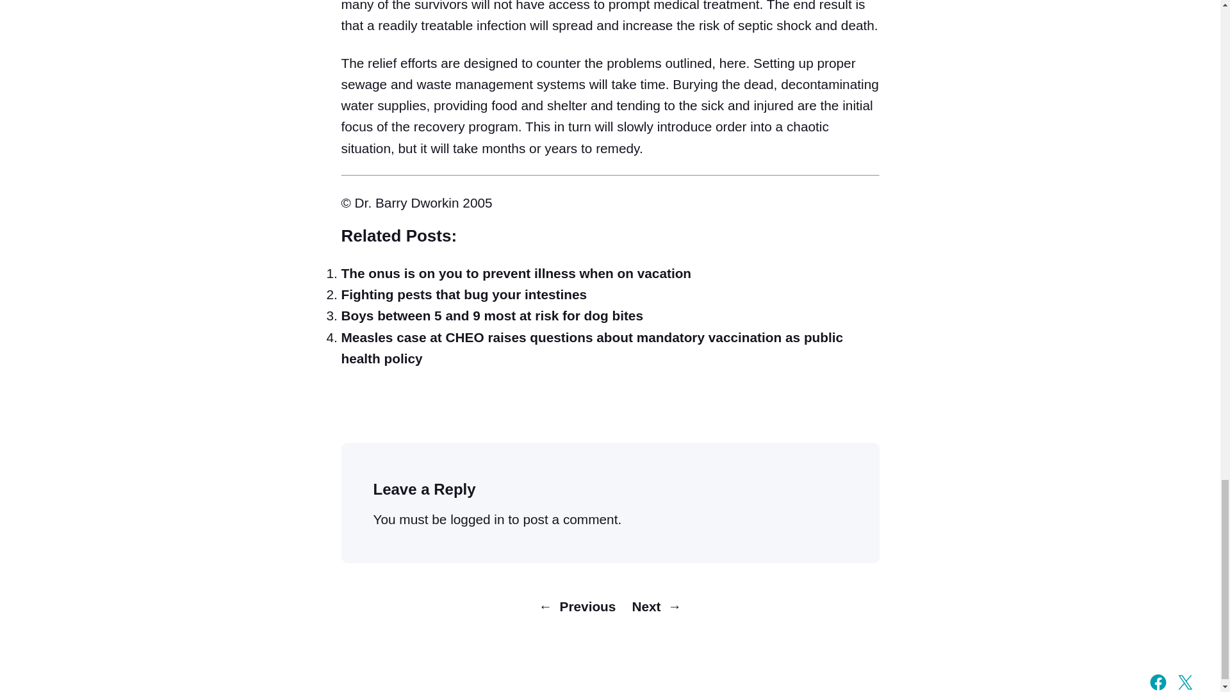  I want to click on Boys between 5 and 9 most at risk for dog bites, so click(492, 315).